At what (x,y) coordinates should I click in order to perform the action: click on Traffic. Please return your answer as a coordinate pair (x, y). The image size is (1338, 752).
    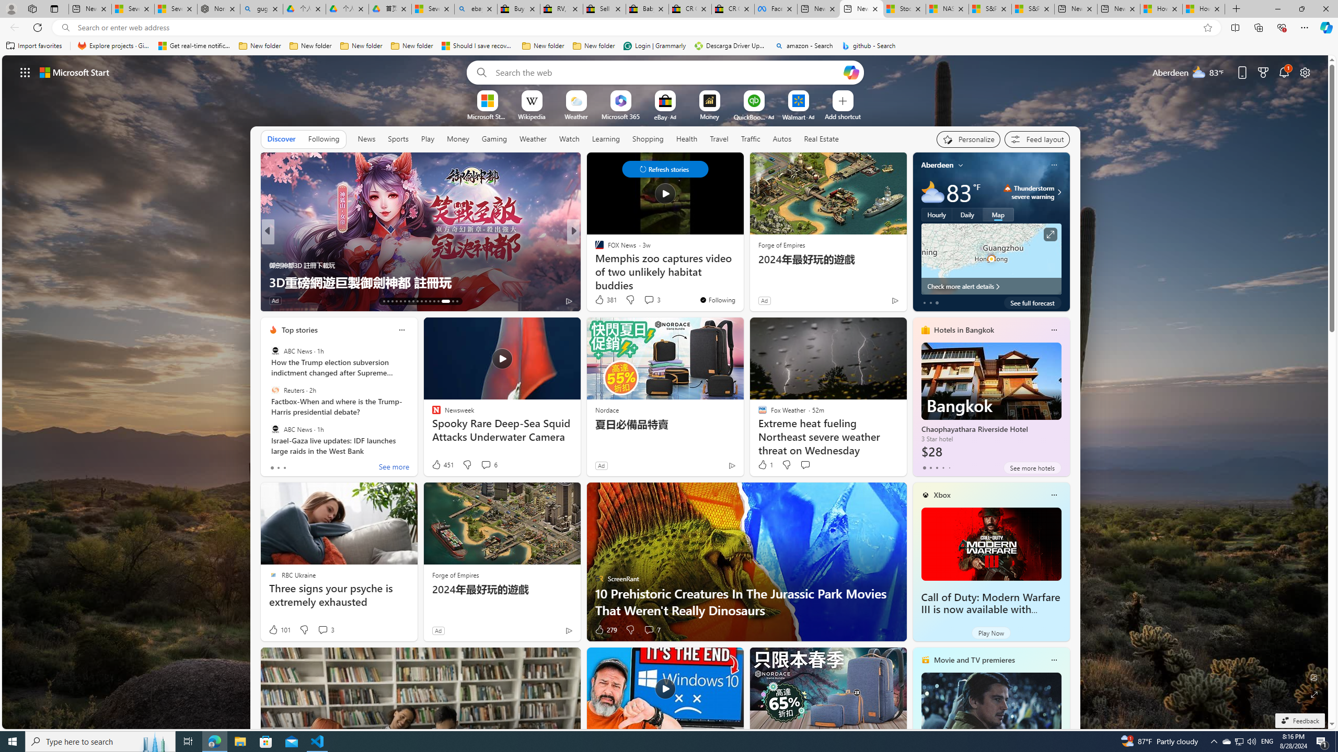
    Looking at the image, I should click on (751, 138).